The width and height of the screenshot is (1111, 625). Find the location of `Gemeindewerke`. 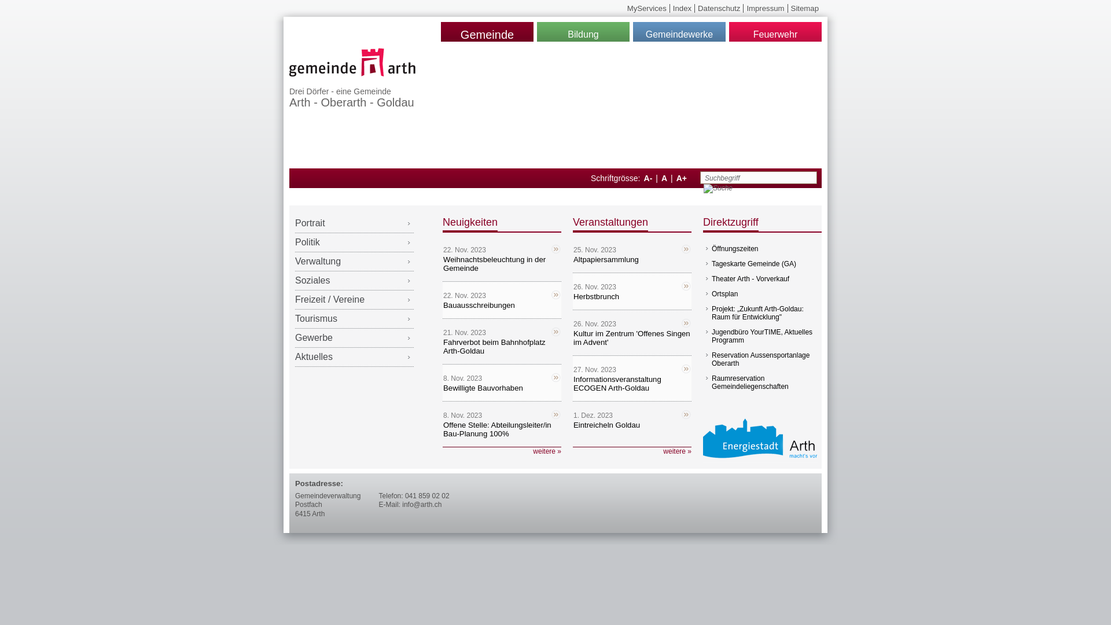

Gemeindewerke is located at coordinates (679, 32).